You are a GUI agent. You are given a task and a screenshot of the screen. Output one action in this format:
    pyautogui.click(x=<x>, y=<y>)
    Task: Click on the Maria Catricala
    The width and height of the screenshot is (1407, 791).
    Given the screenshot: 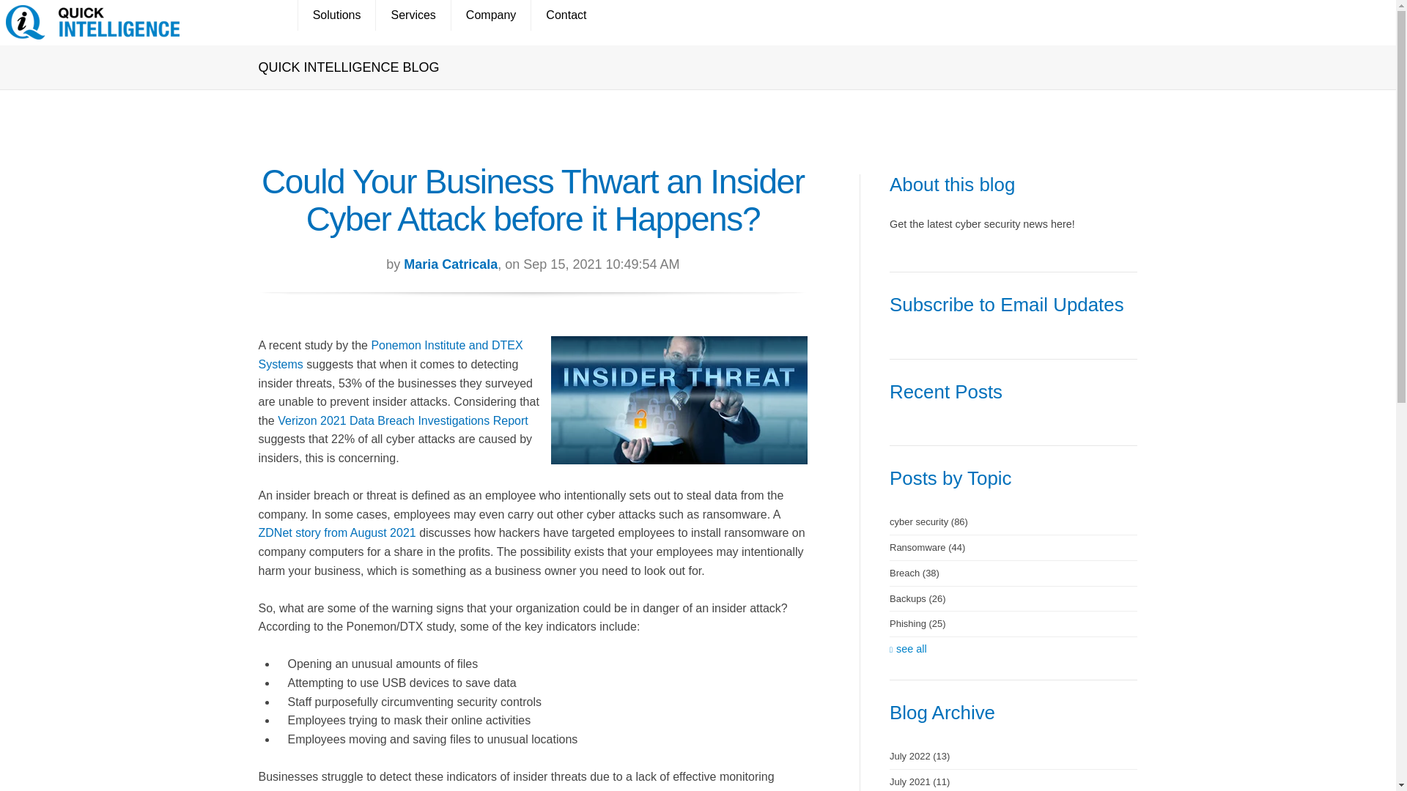 What is the action you would take?
    pyautogui.click(x=451, y=264)
    